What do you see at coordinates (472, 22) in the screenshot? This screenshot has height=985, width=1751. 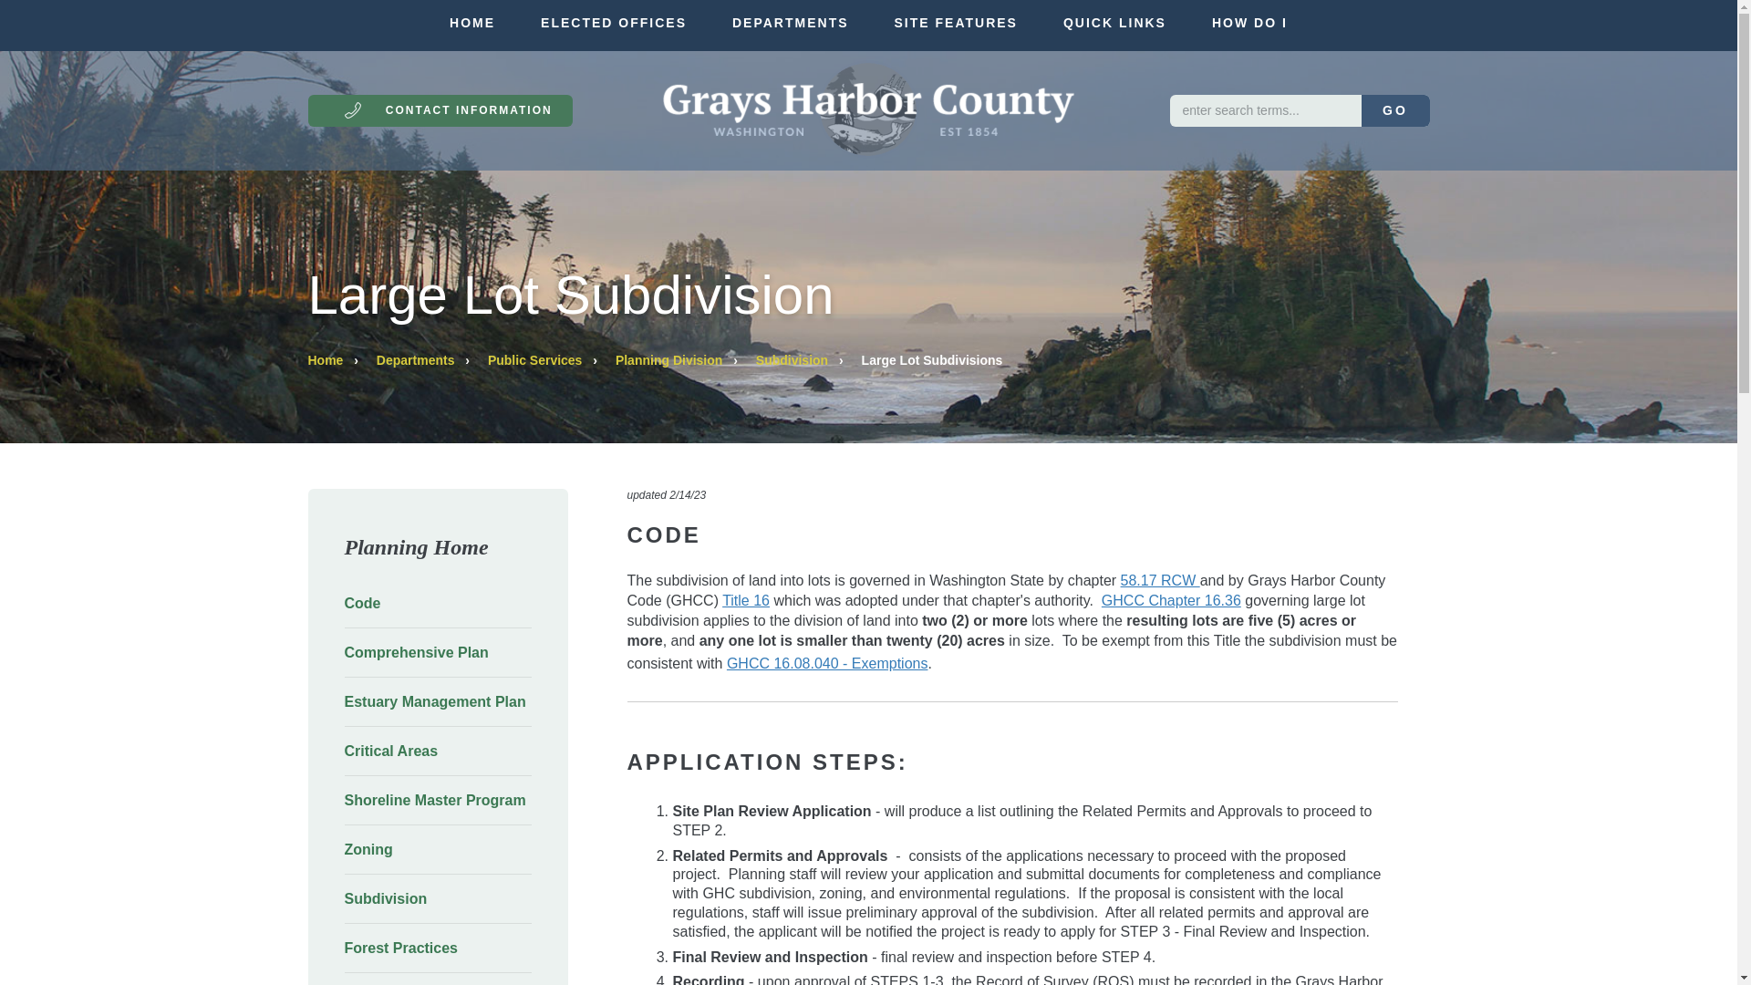 I see `HOME` at bounding box center [472, 22].